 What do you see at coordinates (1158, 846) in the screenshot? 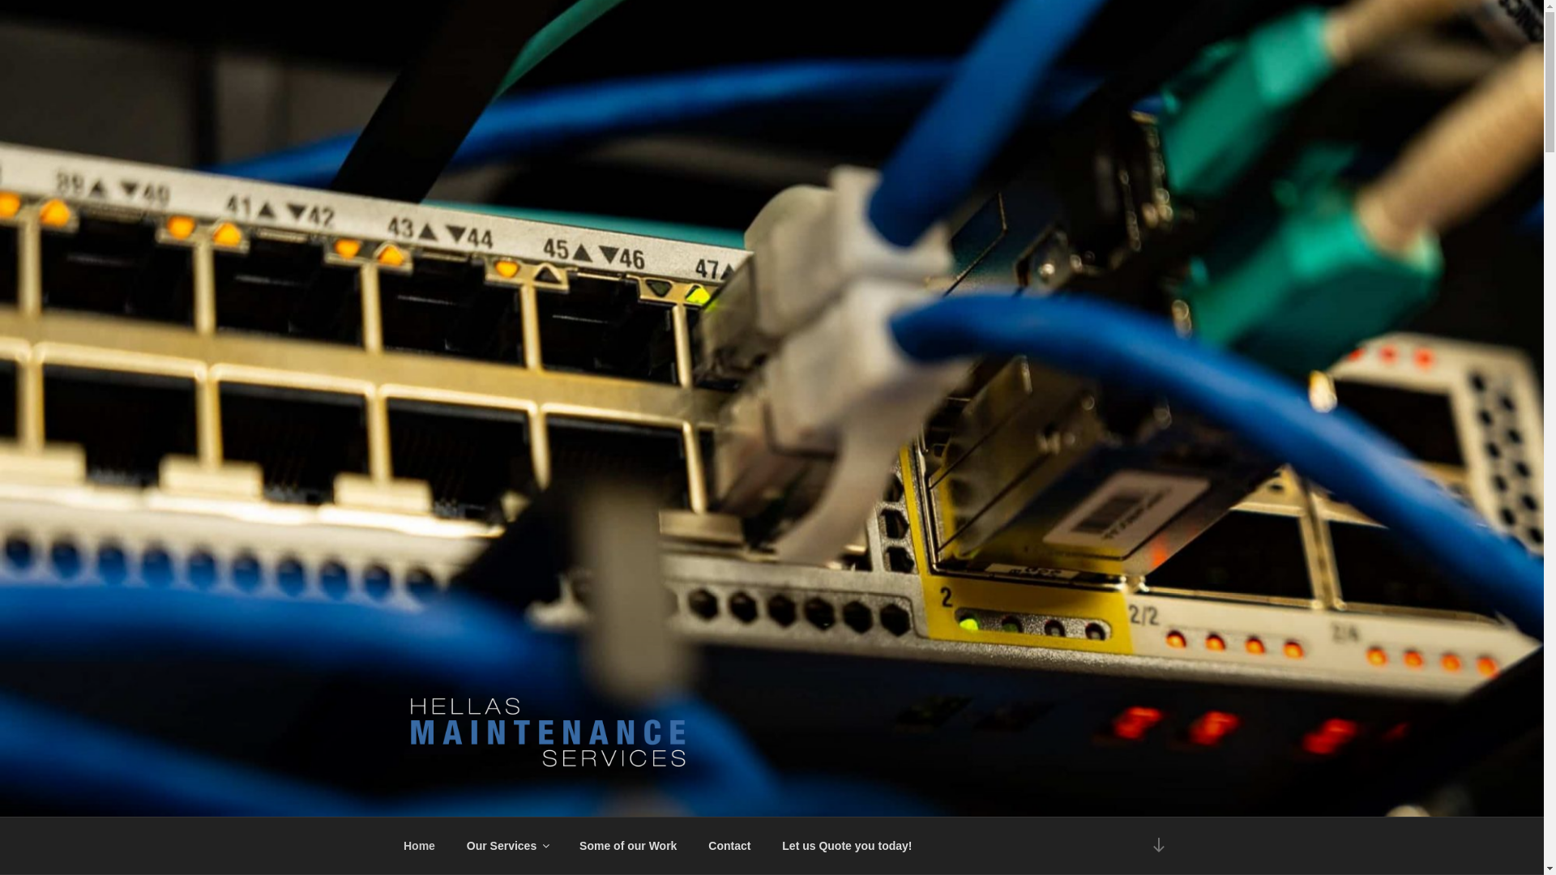
I see `Scroll down to content` at bounding box center [1158, 846].